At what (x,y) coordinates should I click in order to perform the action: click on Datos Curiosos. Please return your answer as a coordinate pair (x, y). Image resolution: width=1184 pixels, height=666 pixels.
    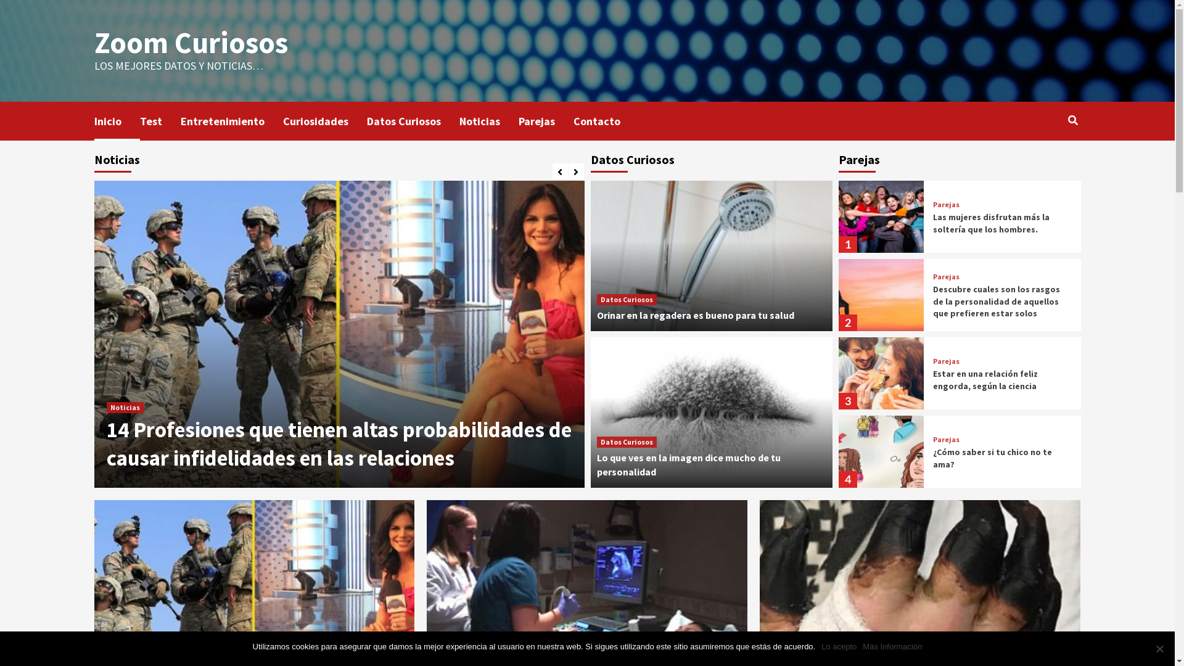
    Looking at the image, I should click on (627, 300).